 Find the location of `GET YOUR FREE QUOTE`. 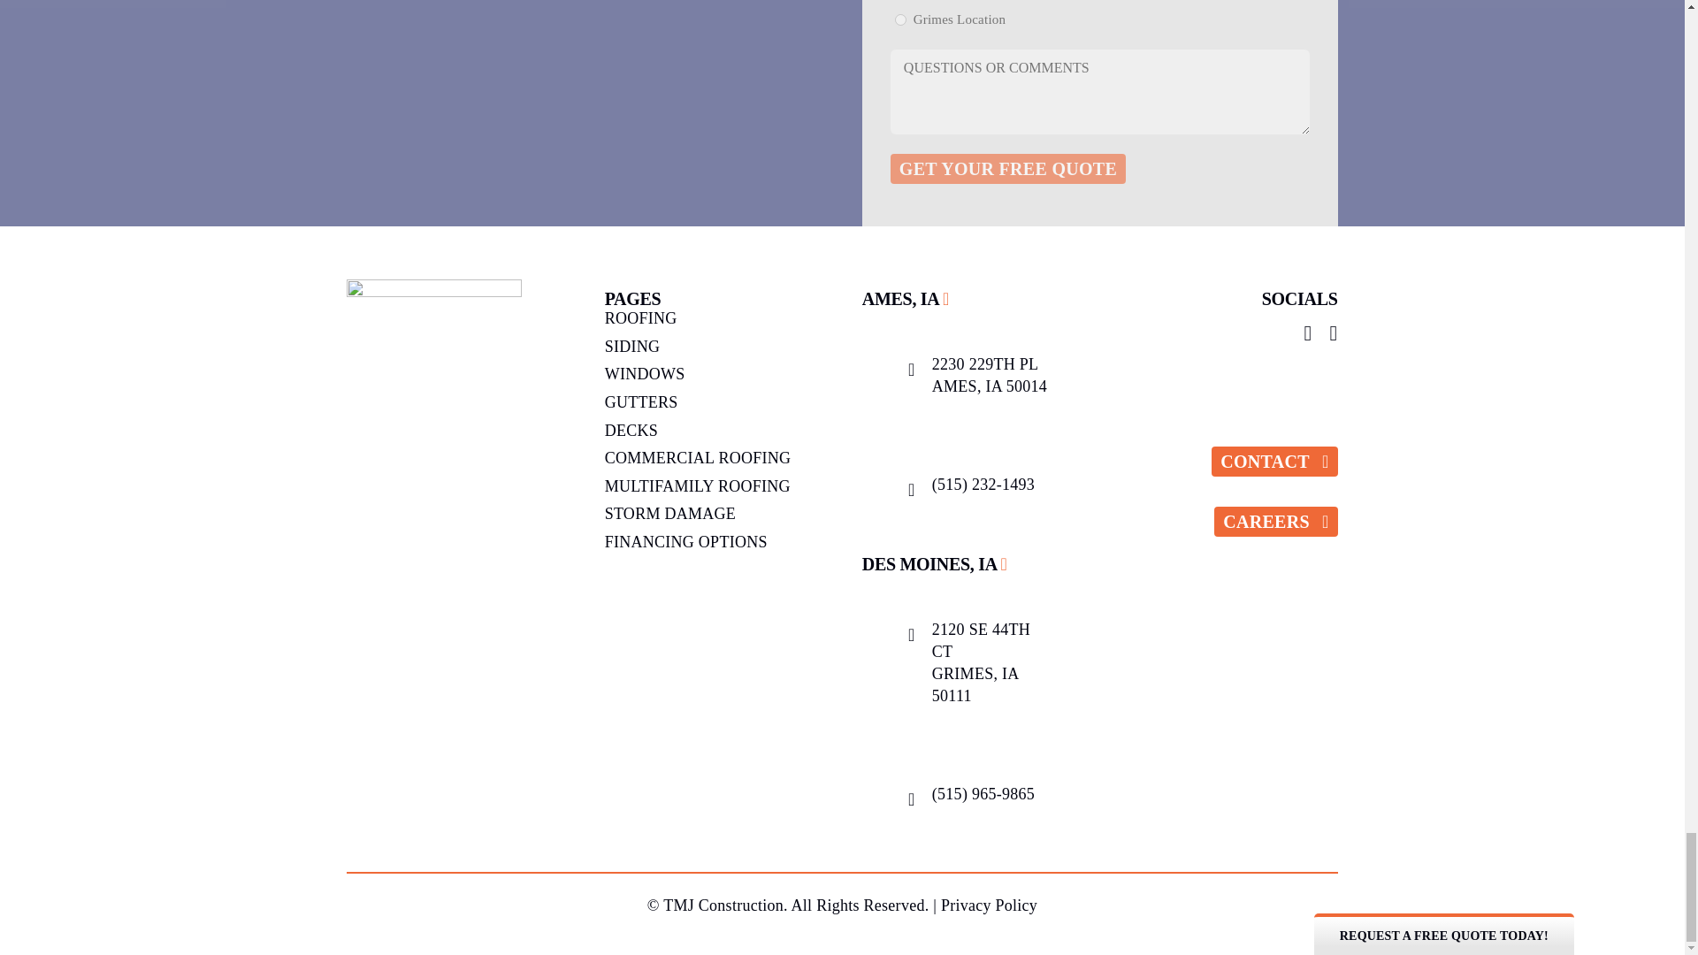

GET YOUR FREE QUOTE is located at coordinates (1007, 168).